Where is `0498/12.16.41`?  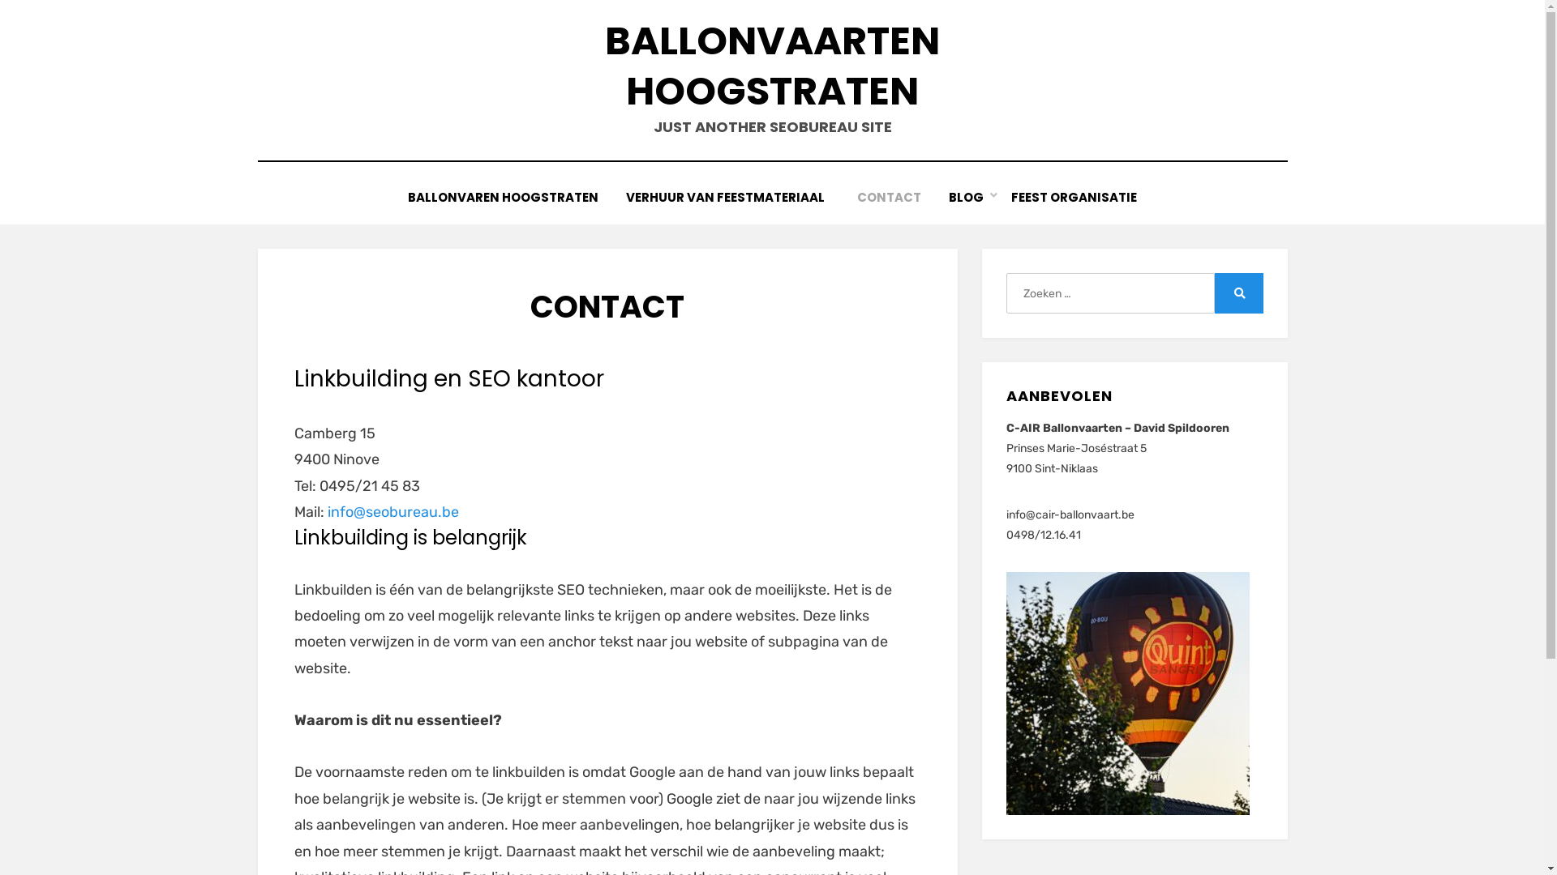
0498/12.16.41 is located at coordinates (1044, 535).